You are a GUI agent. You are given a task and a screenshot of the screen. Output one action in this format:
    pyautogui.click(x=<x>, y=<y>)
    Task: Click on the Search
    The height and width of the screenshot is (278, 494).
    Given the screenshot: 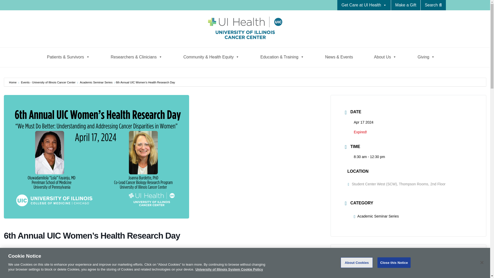 What is the action you would take?
    pyautogui.click(x=23, y=7)
    